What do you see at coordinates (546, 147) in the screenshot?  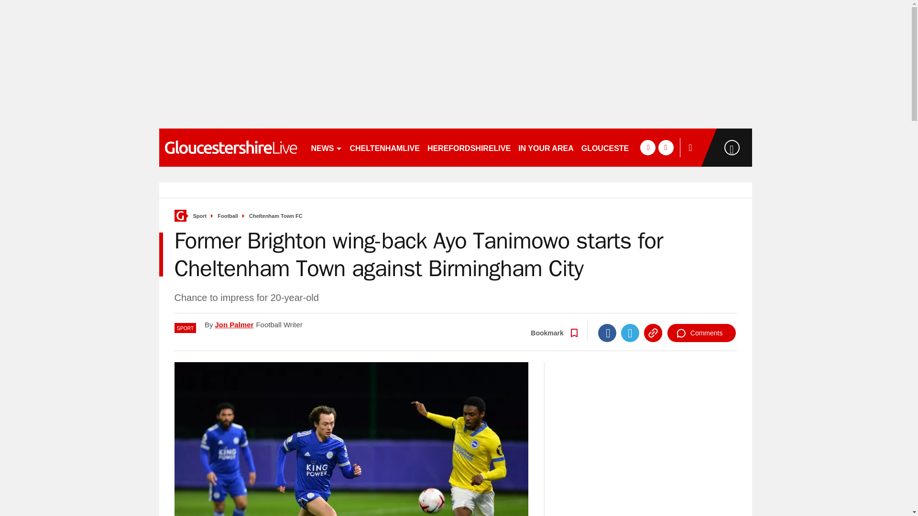 I see `IN YOUR AREA` at bounding box center [546, 147].